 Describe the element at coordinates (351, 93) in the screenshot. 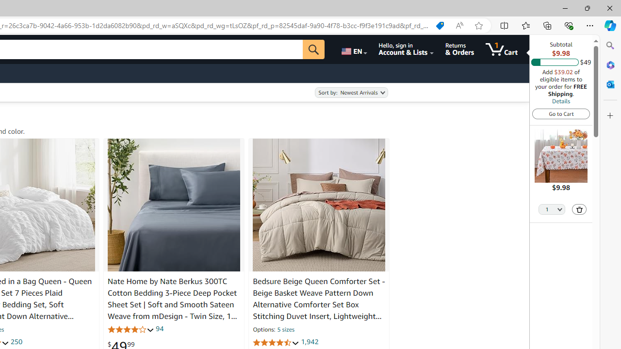

I see `Sort by:` at that location.